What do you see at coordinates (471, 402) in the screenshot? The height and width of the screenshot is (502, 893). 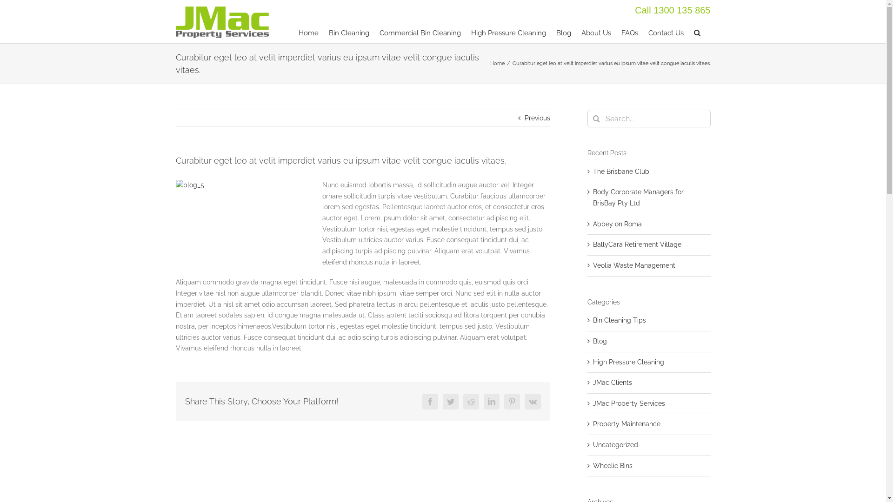 I see `Reddit` at bounding box center [471, 402].